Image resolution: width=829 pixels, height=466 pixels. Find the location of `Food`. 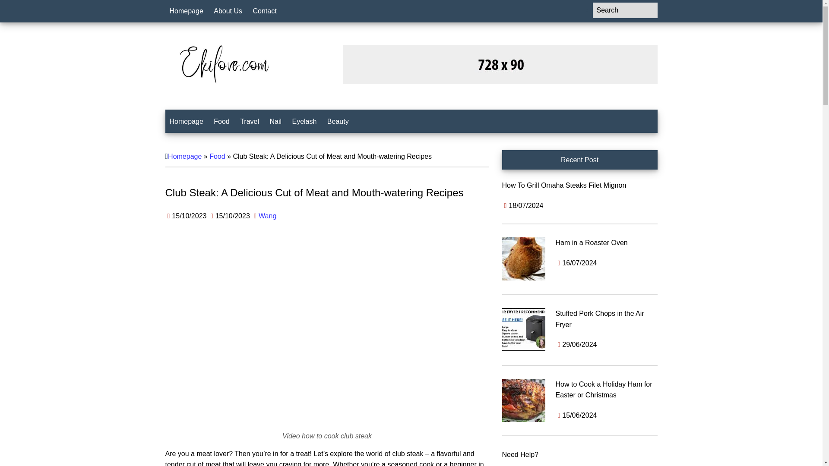

Food is located at coordinates (221, 121).